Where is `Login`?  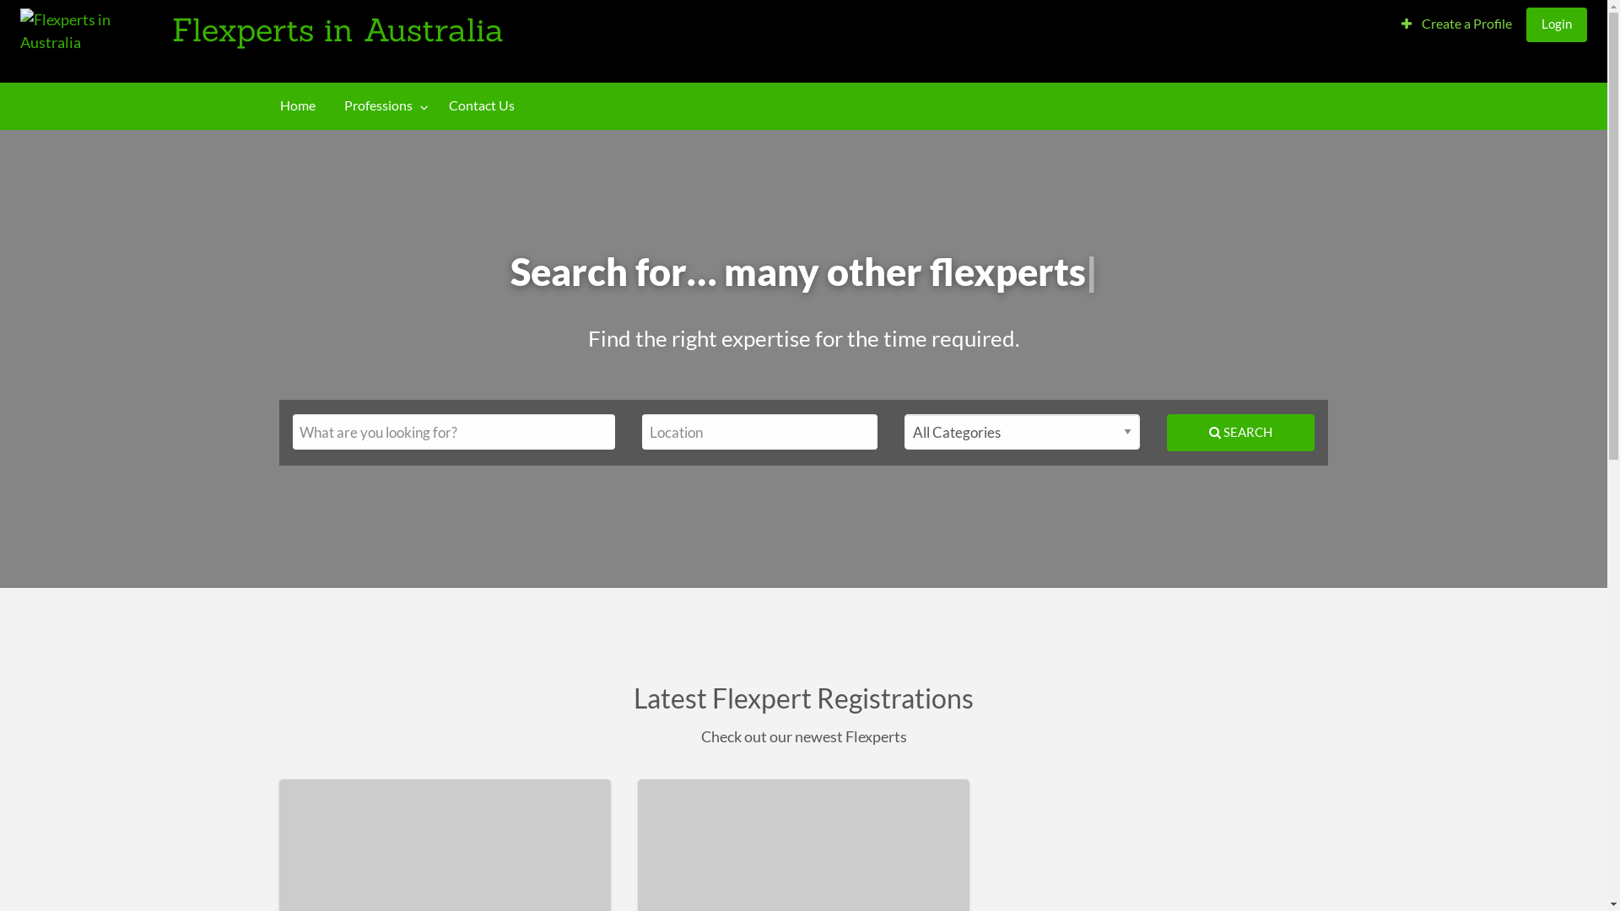
Login is located at coordinates (1557, 24).